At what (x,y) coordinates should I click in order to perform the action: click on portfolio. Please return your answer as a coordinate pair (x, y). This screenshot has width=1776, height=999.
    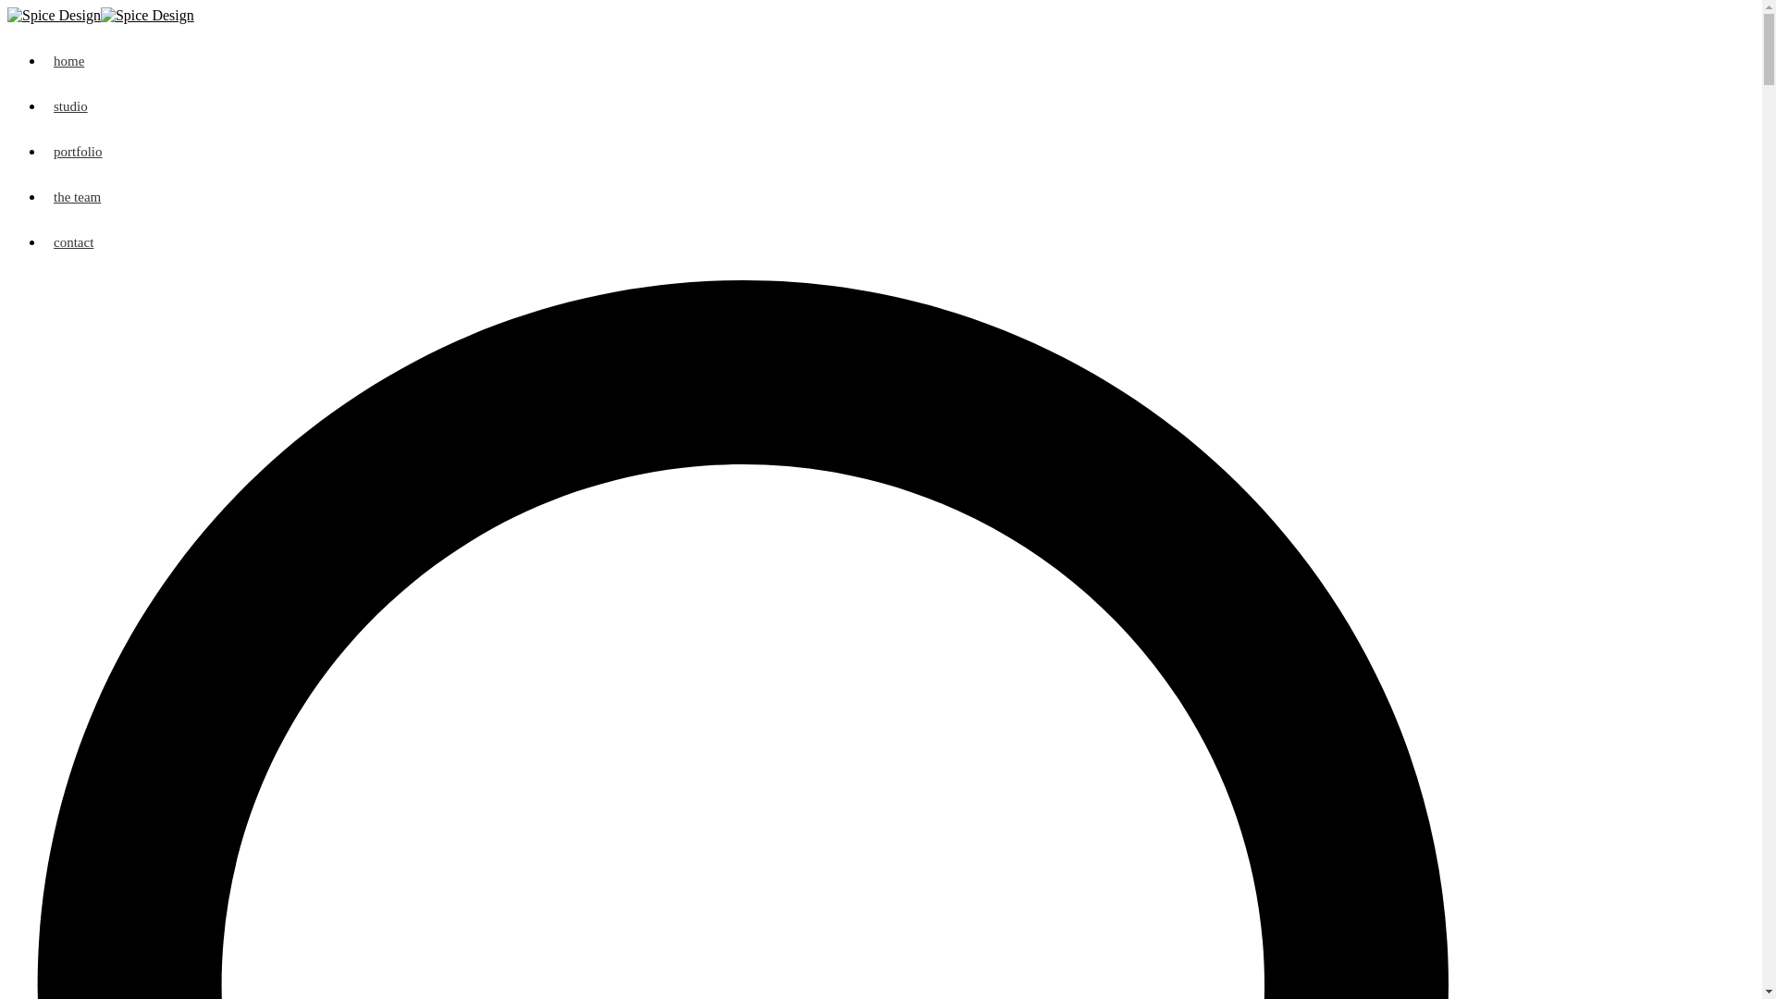
    Looking at the image, I should click on (899, 152).